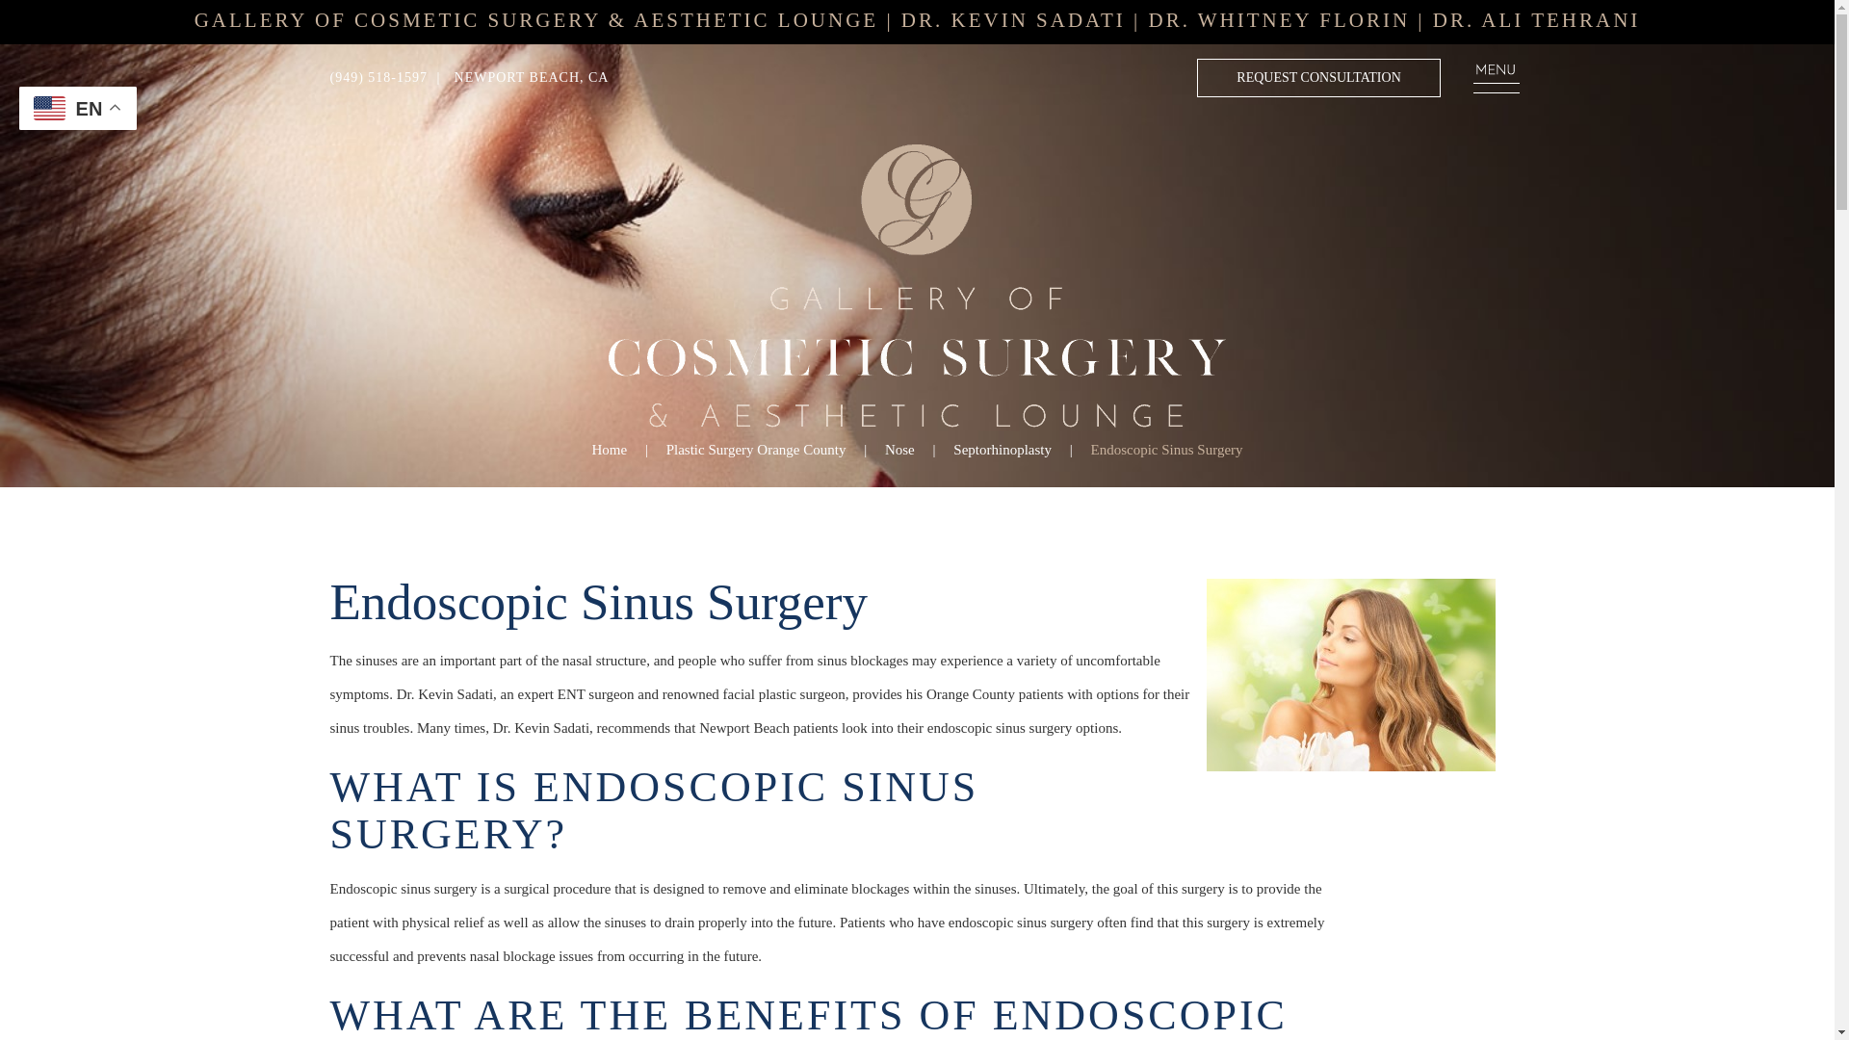 This screenshot has width=1849, height=1040. Describe the element at coordinates (1279, 19) in the screenshot. I see `DR. WHITNEY FLORIN` at that location.